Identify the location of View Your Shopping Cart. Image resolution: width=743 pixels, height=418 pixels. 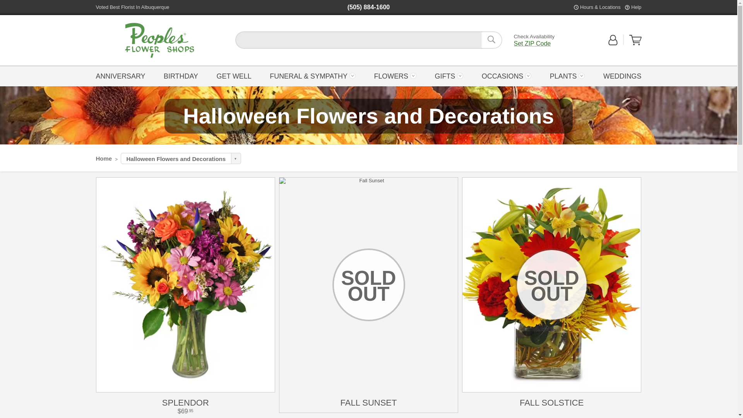
(635, 43).